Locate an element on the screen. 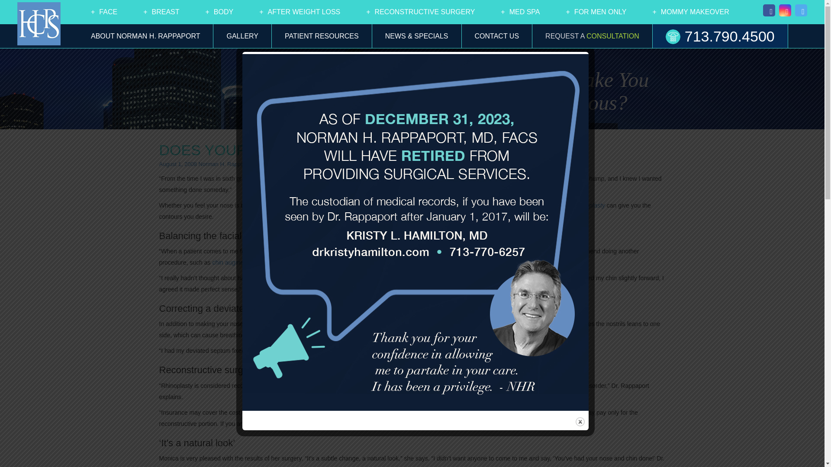 The width and height of the screenshot is (831, 467). 5:52 am is located at coordinates (178, 163).